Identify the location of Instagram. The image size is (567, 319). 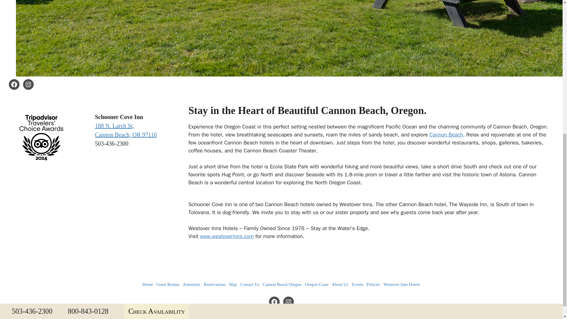
(28, 84).